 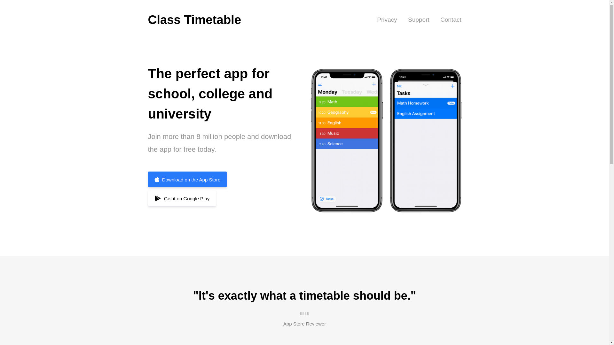 I want to click on Contact, so click(x=450, y=20).